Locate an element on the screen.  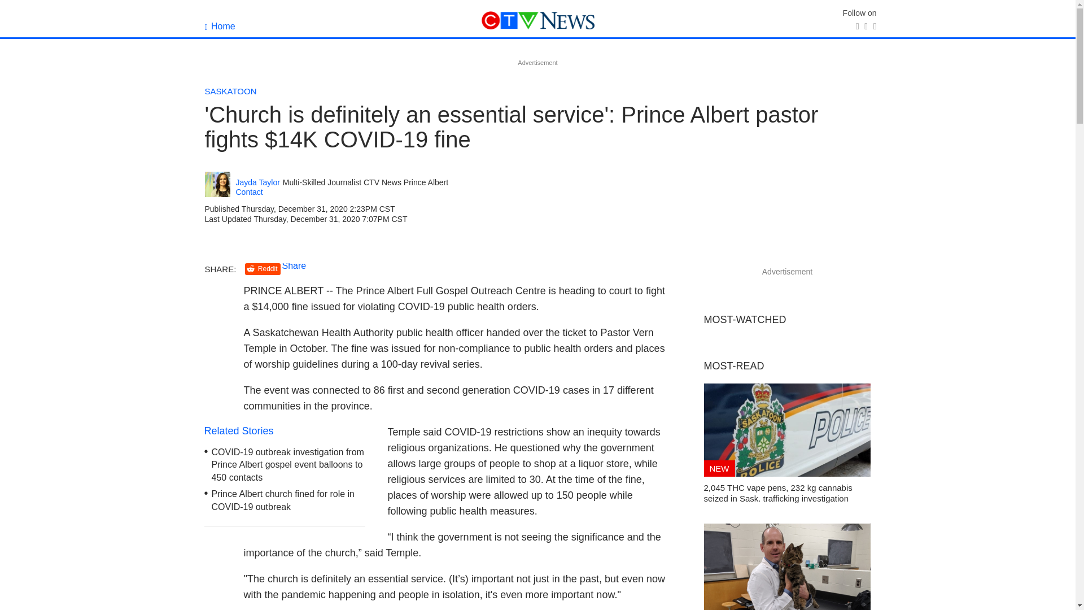
Home is located at coordinates (220, 26).